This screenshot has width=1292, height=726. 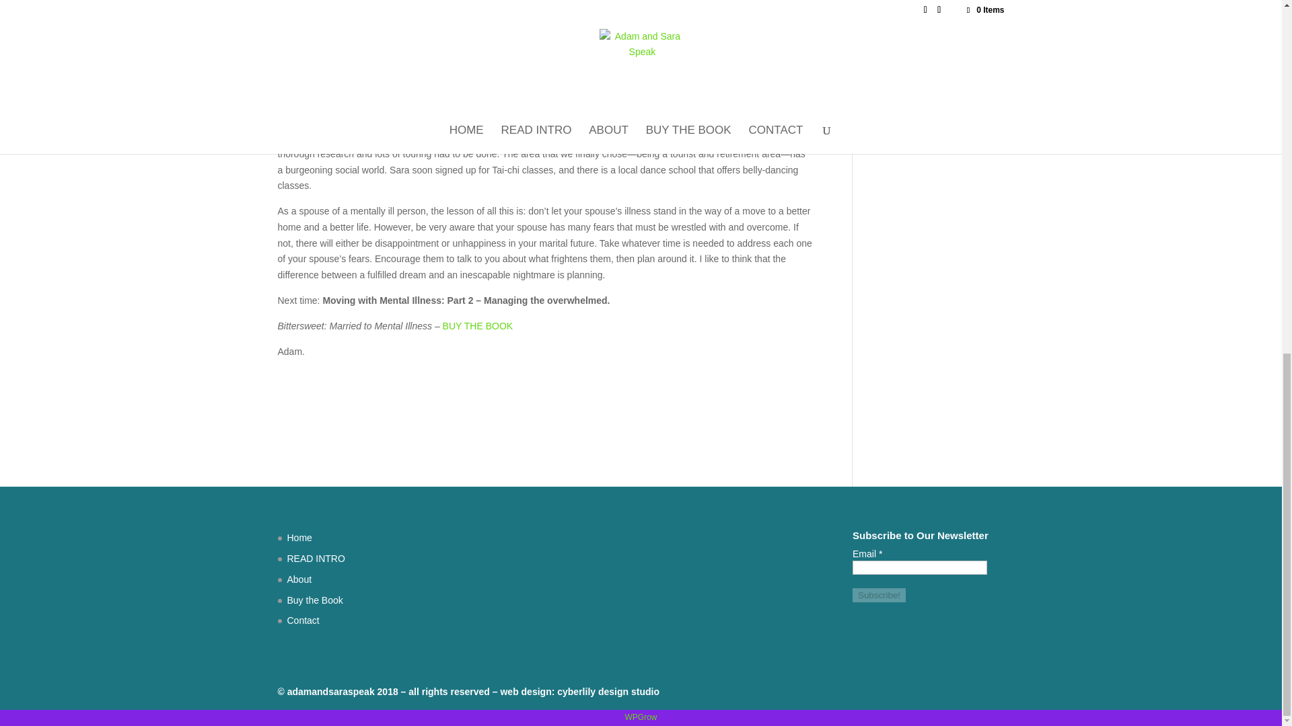 What do you see at coordinates (890, 79) in the screenshot?
I see `Live Life` at bounding box center [890, 79].